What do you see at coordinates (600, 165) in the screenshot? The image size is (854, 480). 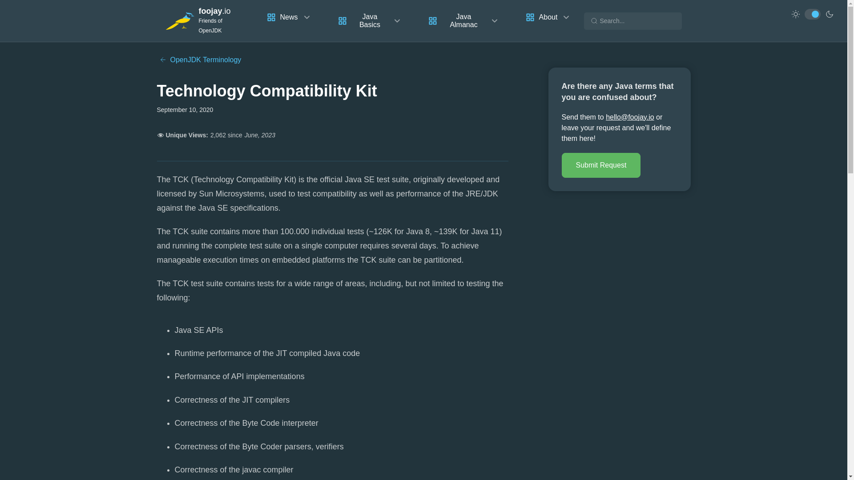 I see `Submit Request` at bounding box center [600, 165].